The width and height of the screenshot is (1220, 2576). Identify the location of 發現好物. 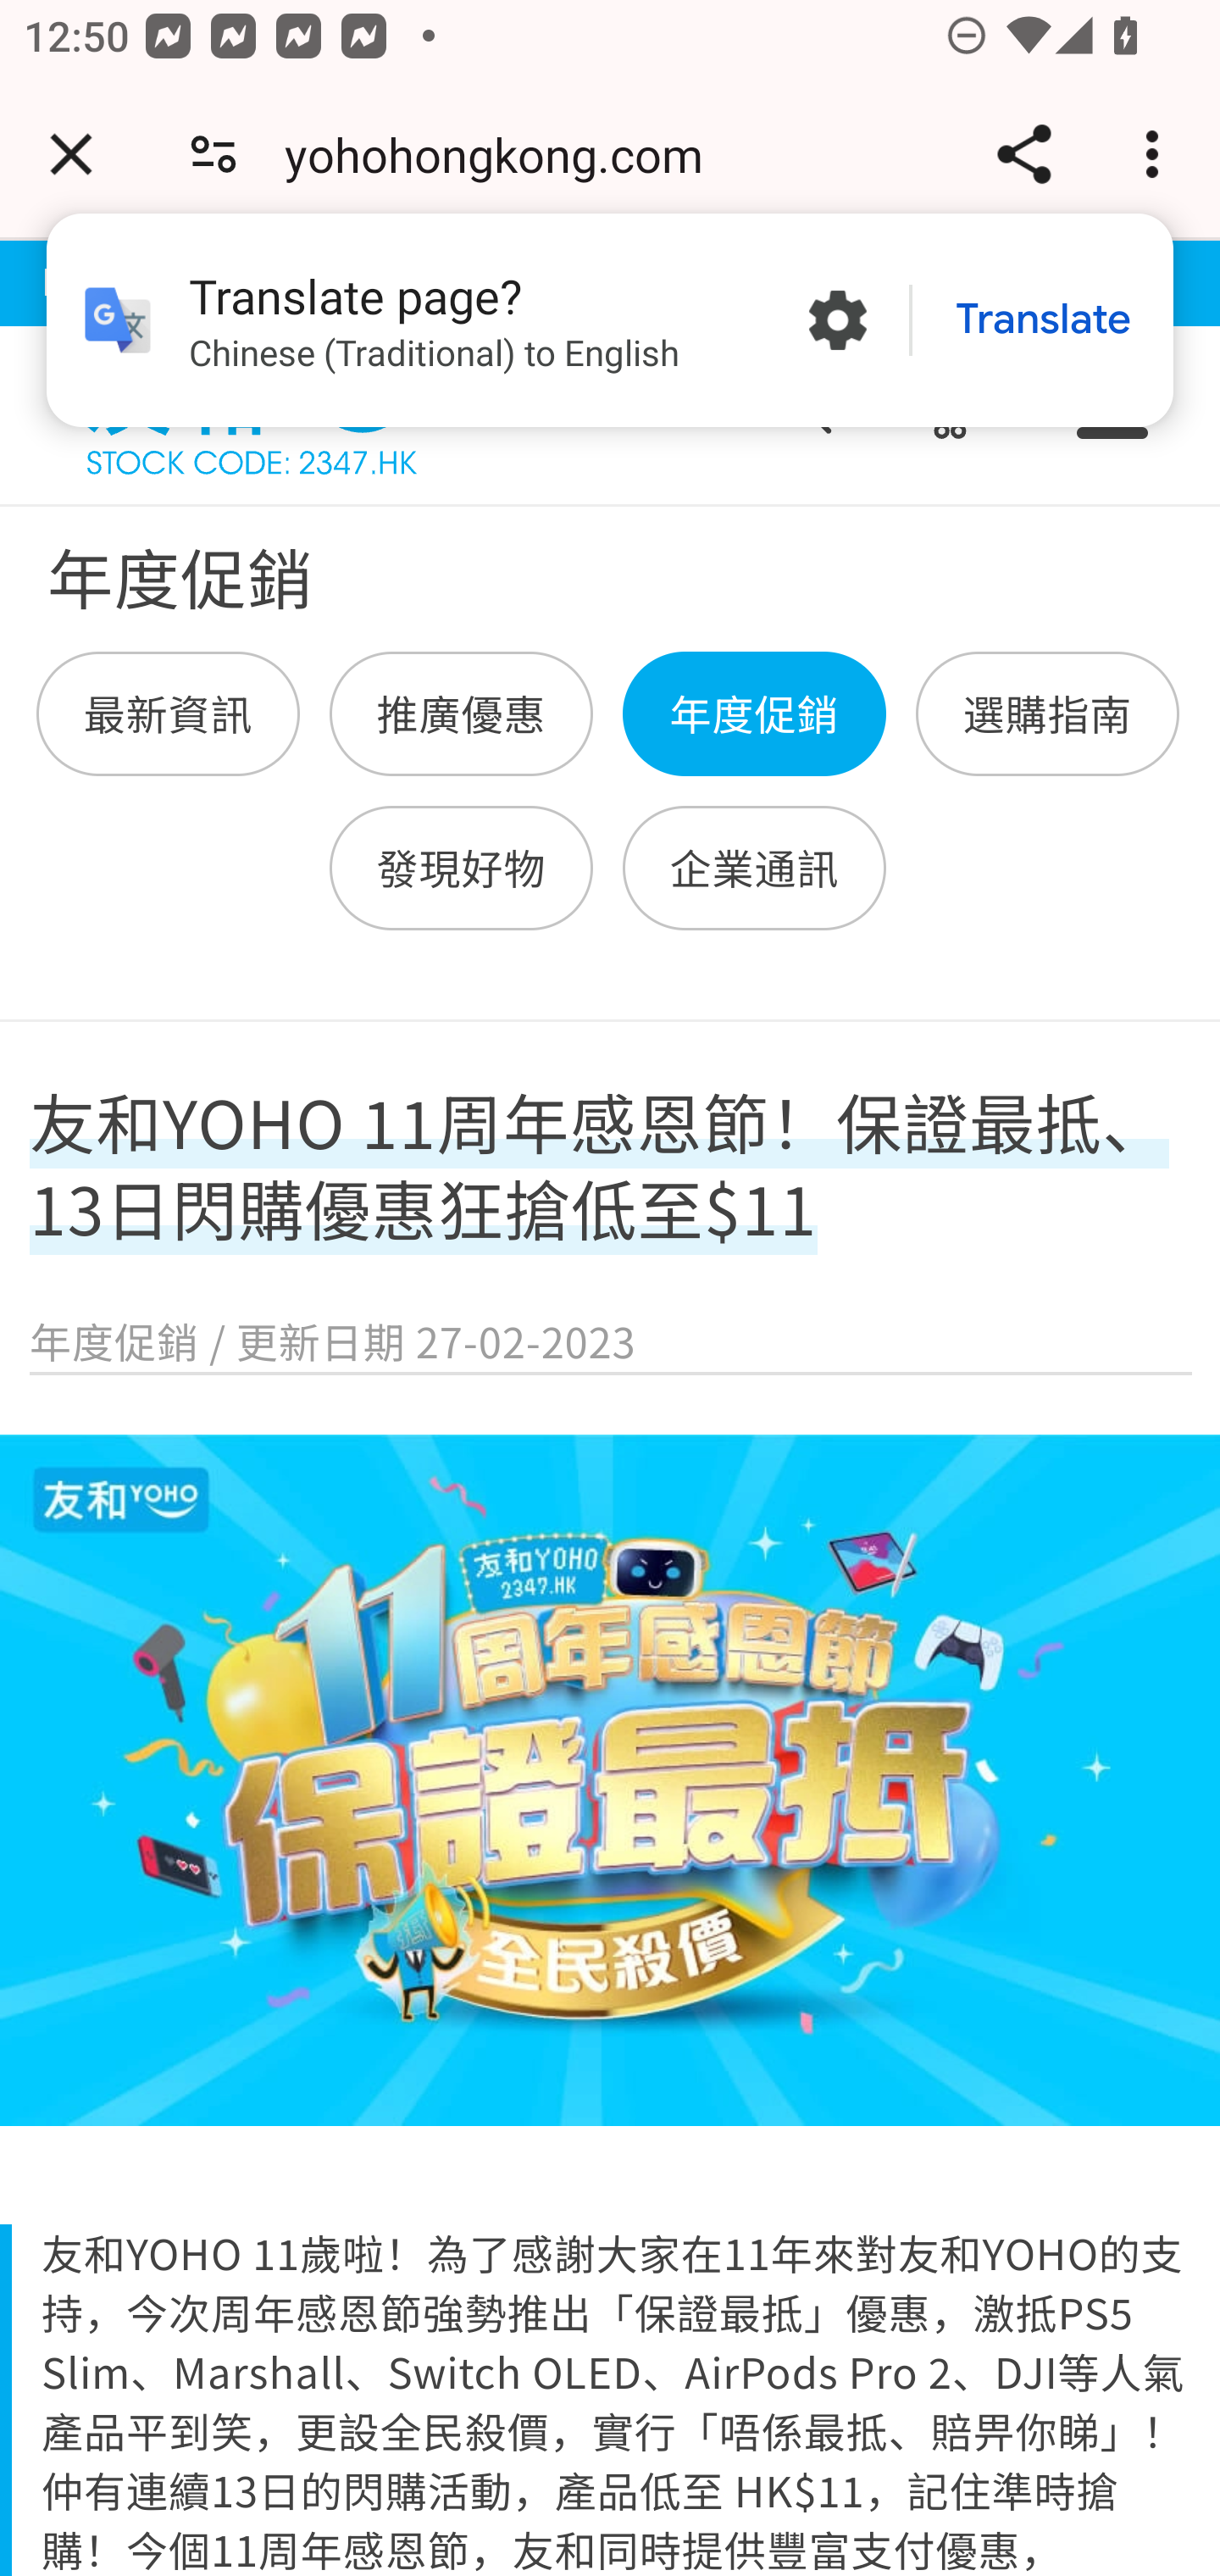
(461, 868).